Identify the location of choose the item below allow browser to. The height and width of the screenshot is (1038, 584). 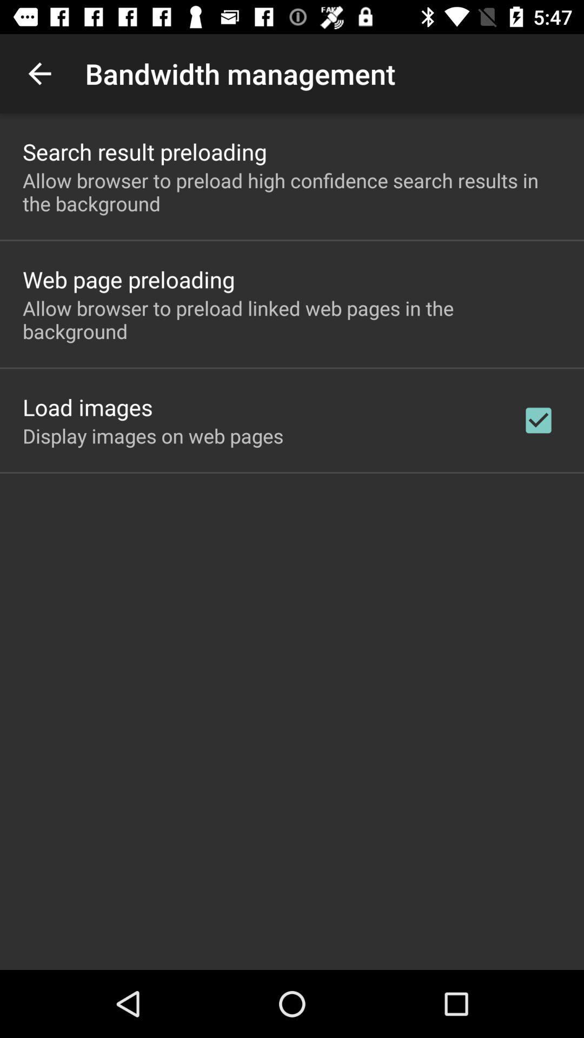
(129, 279).